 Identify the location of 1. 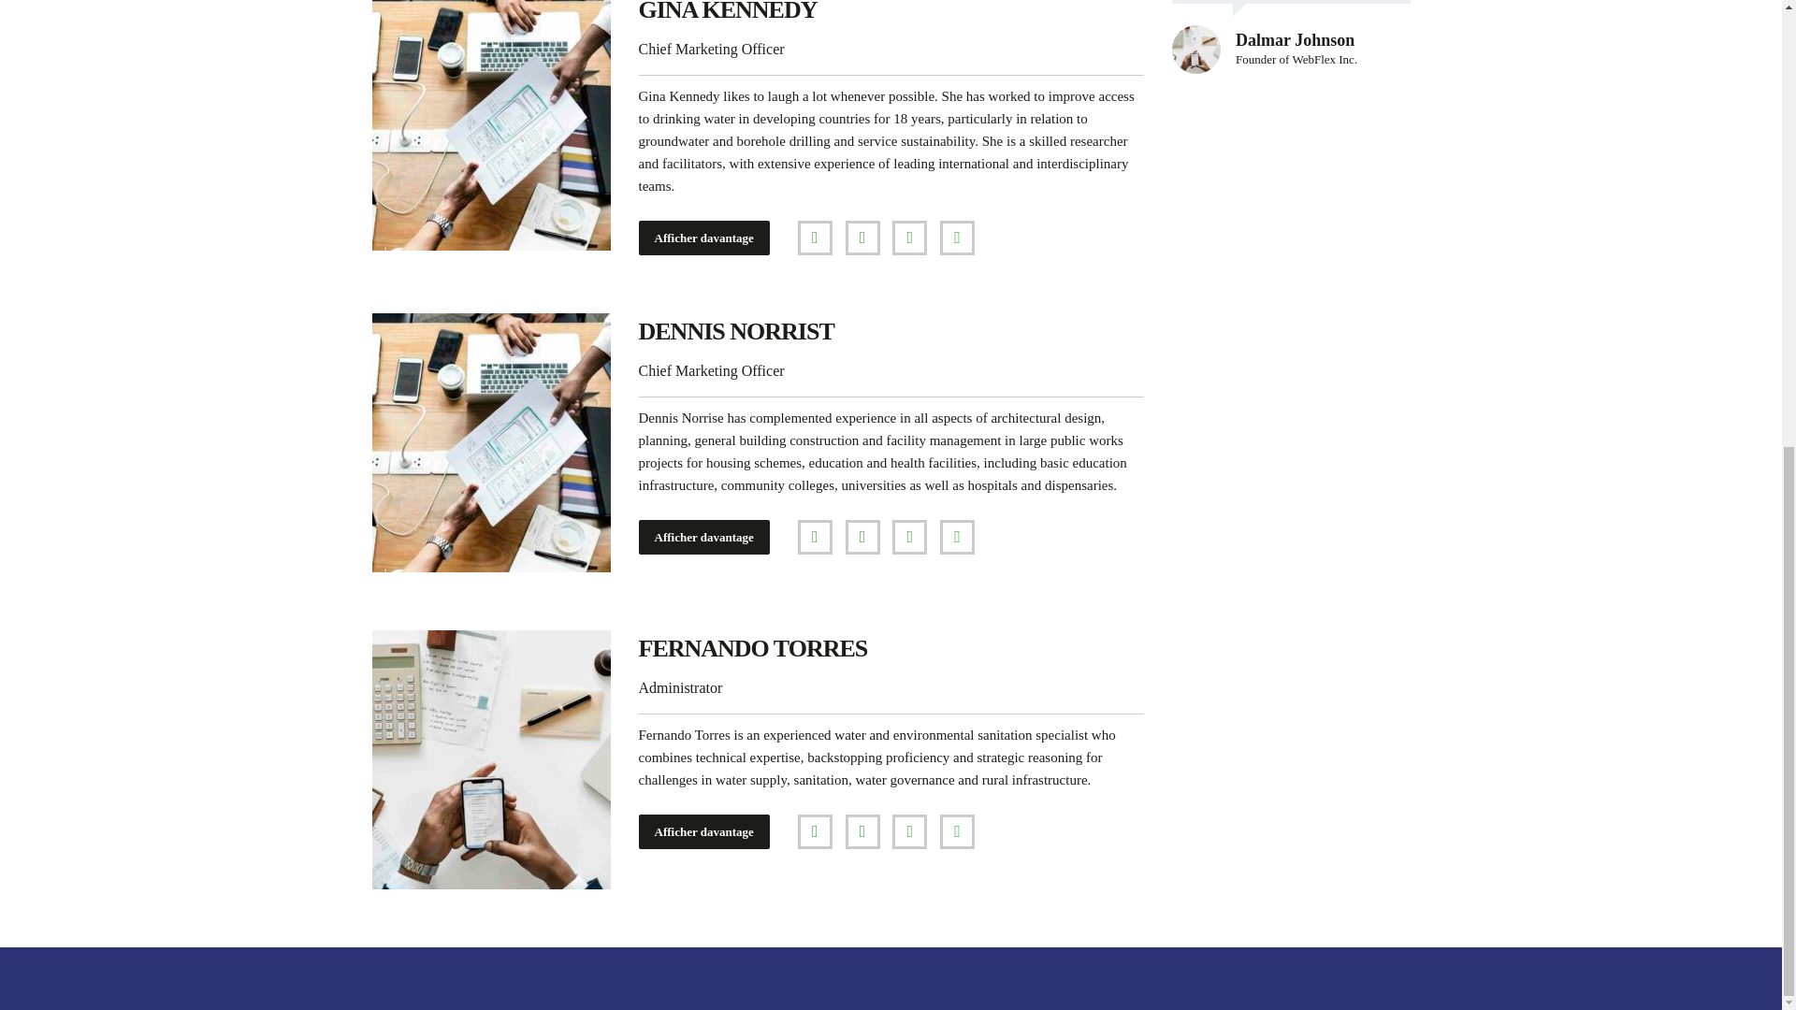
(490, 759).